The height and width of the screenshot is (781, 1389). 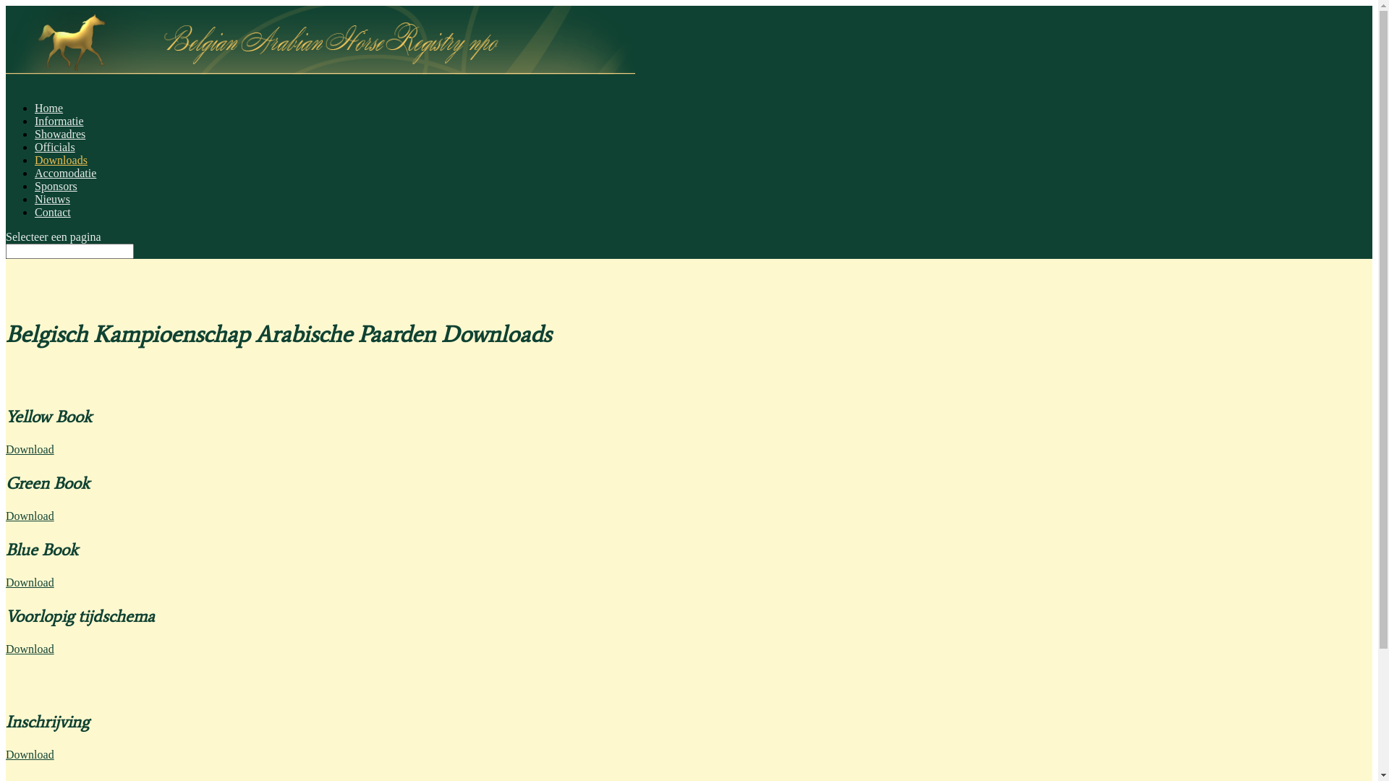 I want to click on Accomodatie, so click(x=65, y=181).